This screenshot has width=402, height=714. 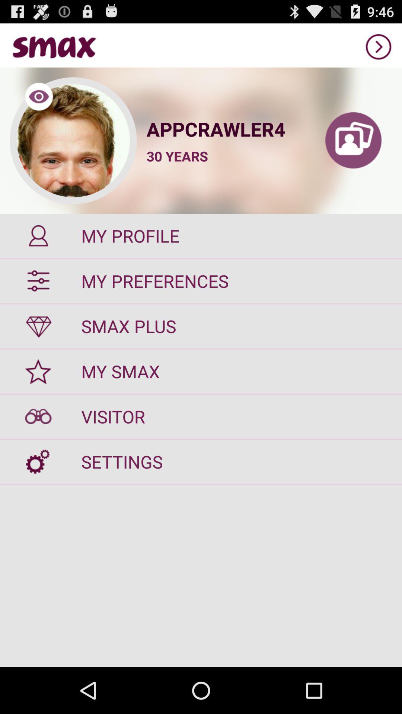 I want to click on scroll to appcrawler4, so click(x=226, y=129).